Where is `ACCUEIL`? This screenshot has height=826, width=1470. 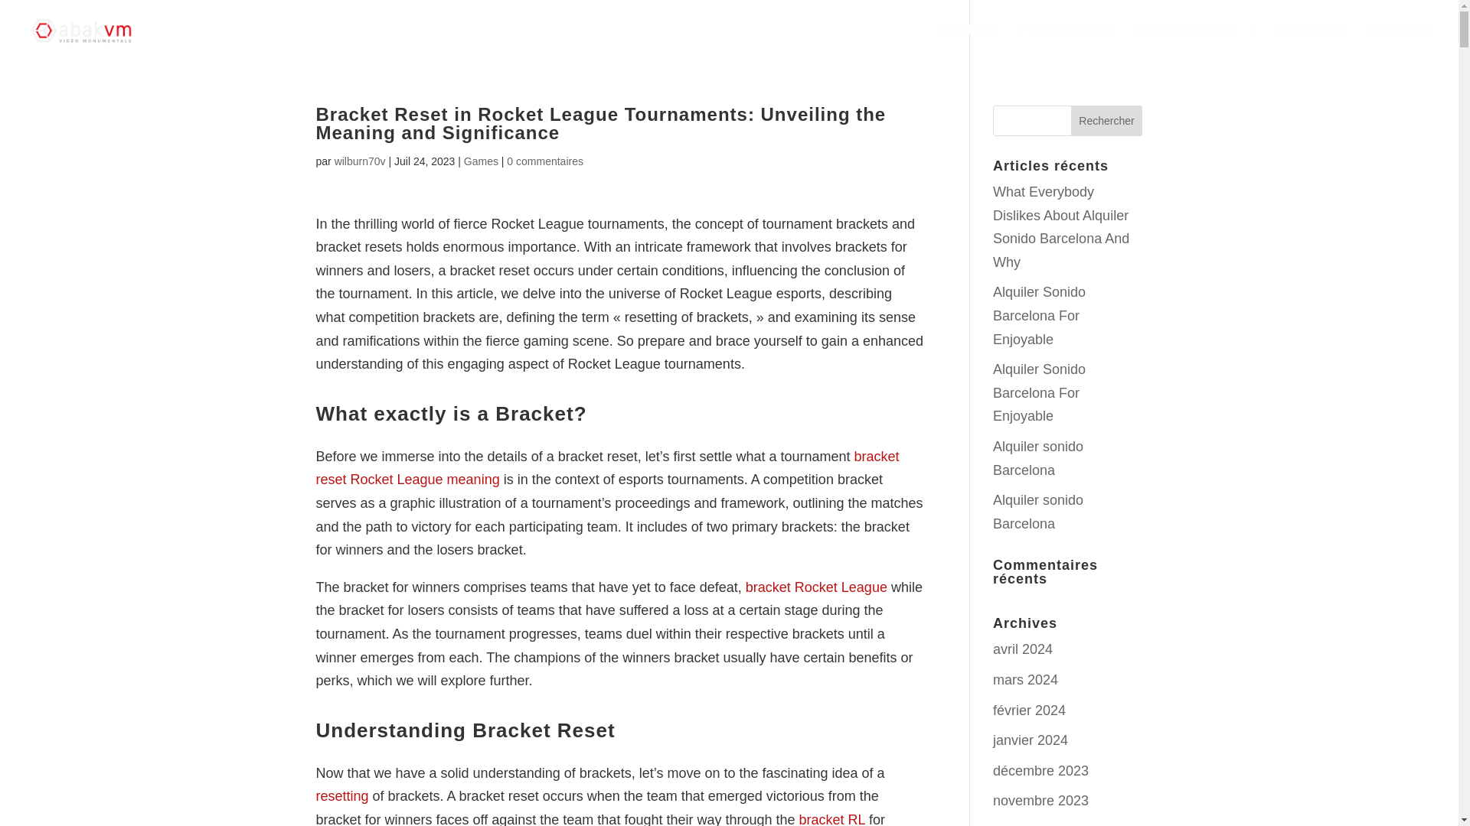
ACCUEIL is located at coordinates (968, 43).